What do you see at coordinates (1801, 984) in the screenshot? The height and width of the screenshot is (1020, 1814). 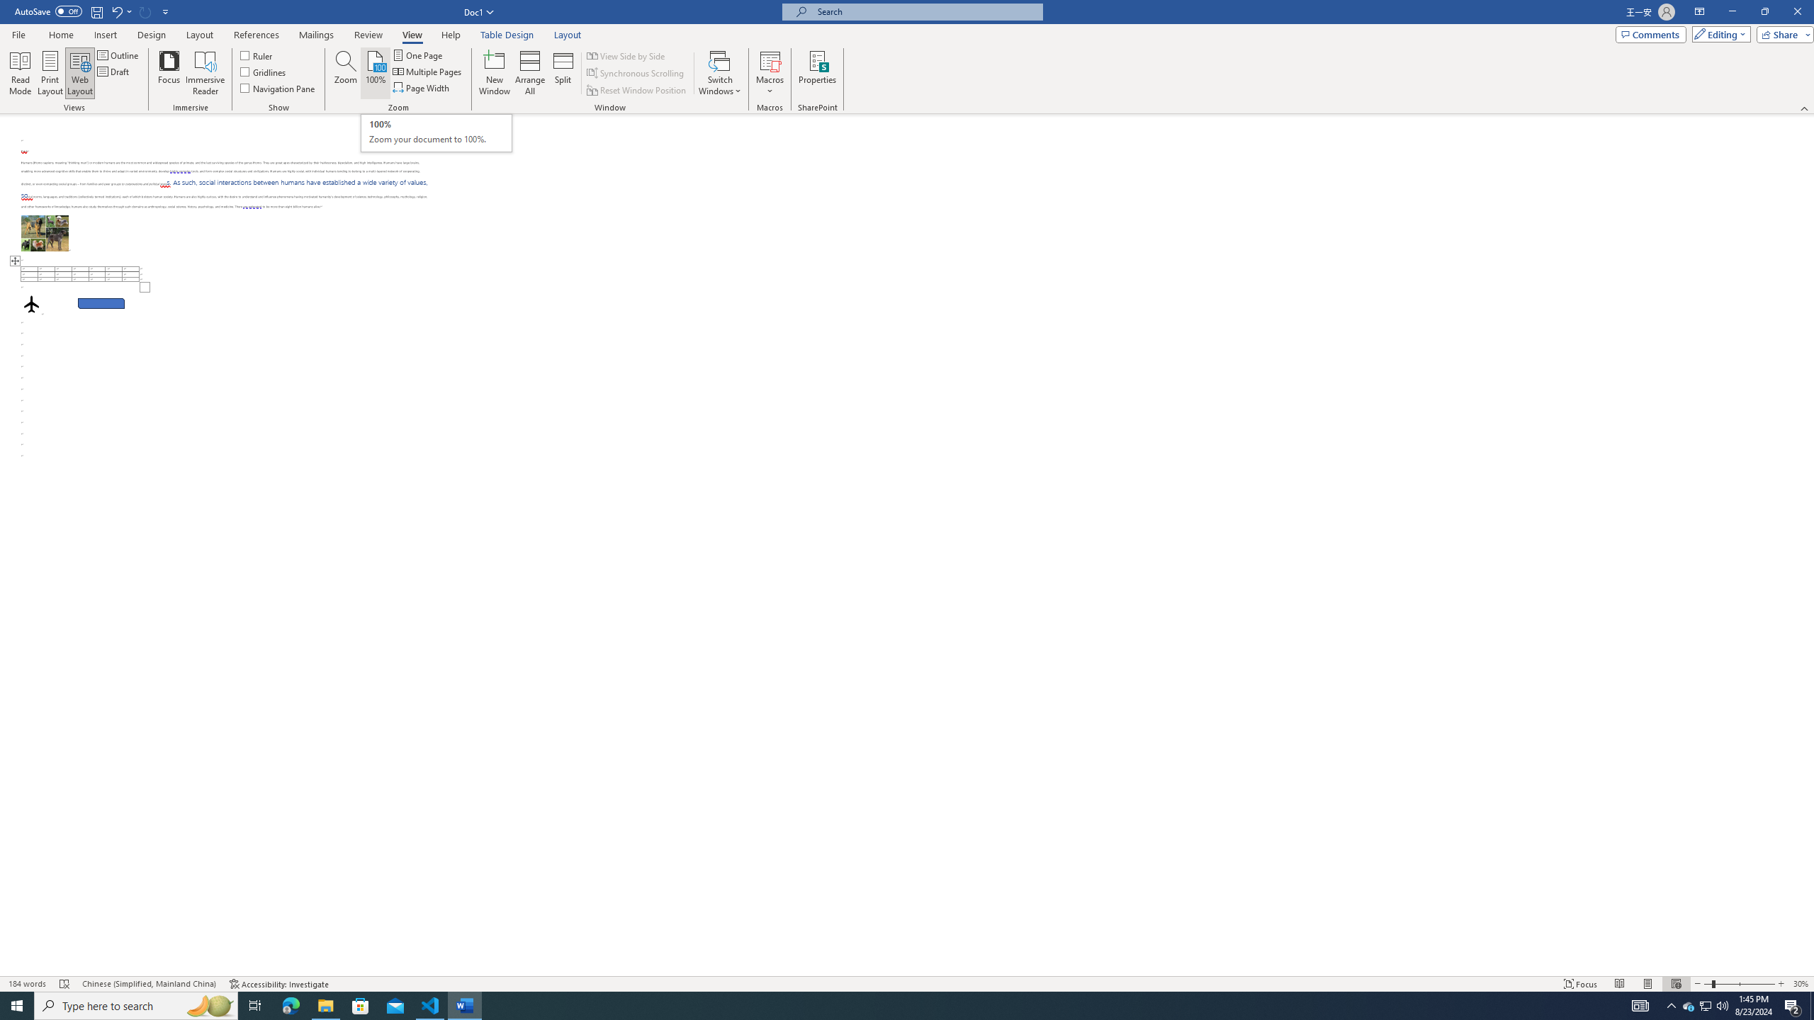 I see `Zoom 30%` at bounding box center [1801, 984].